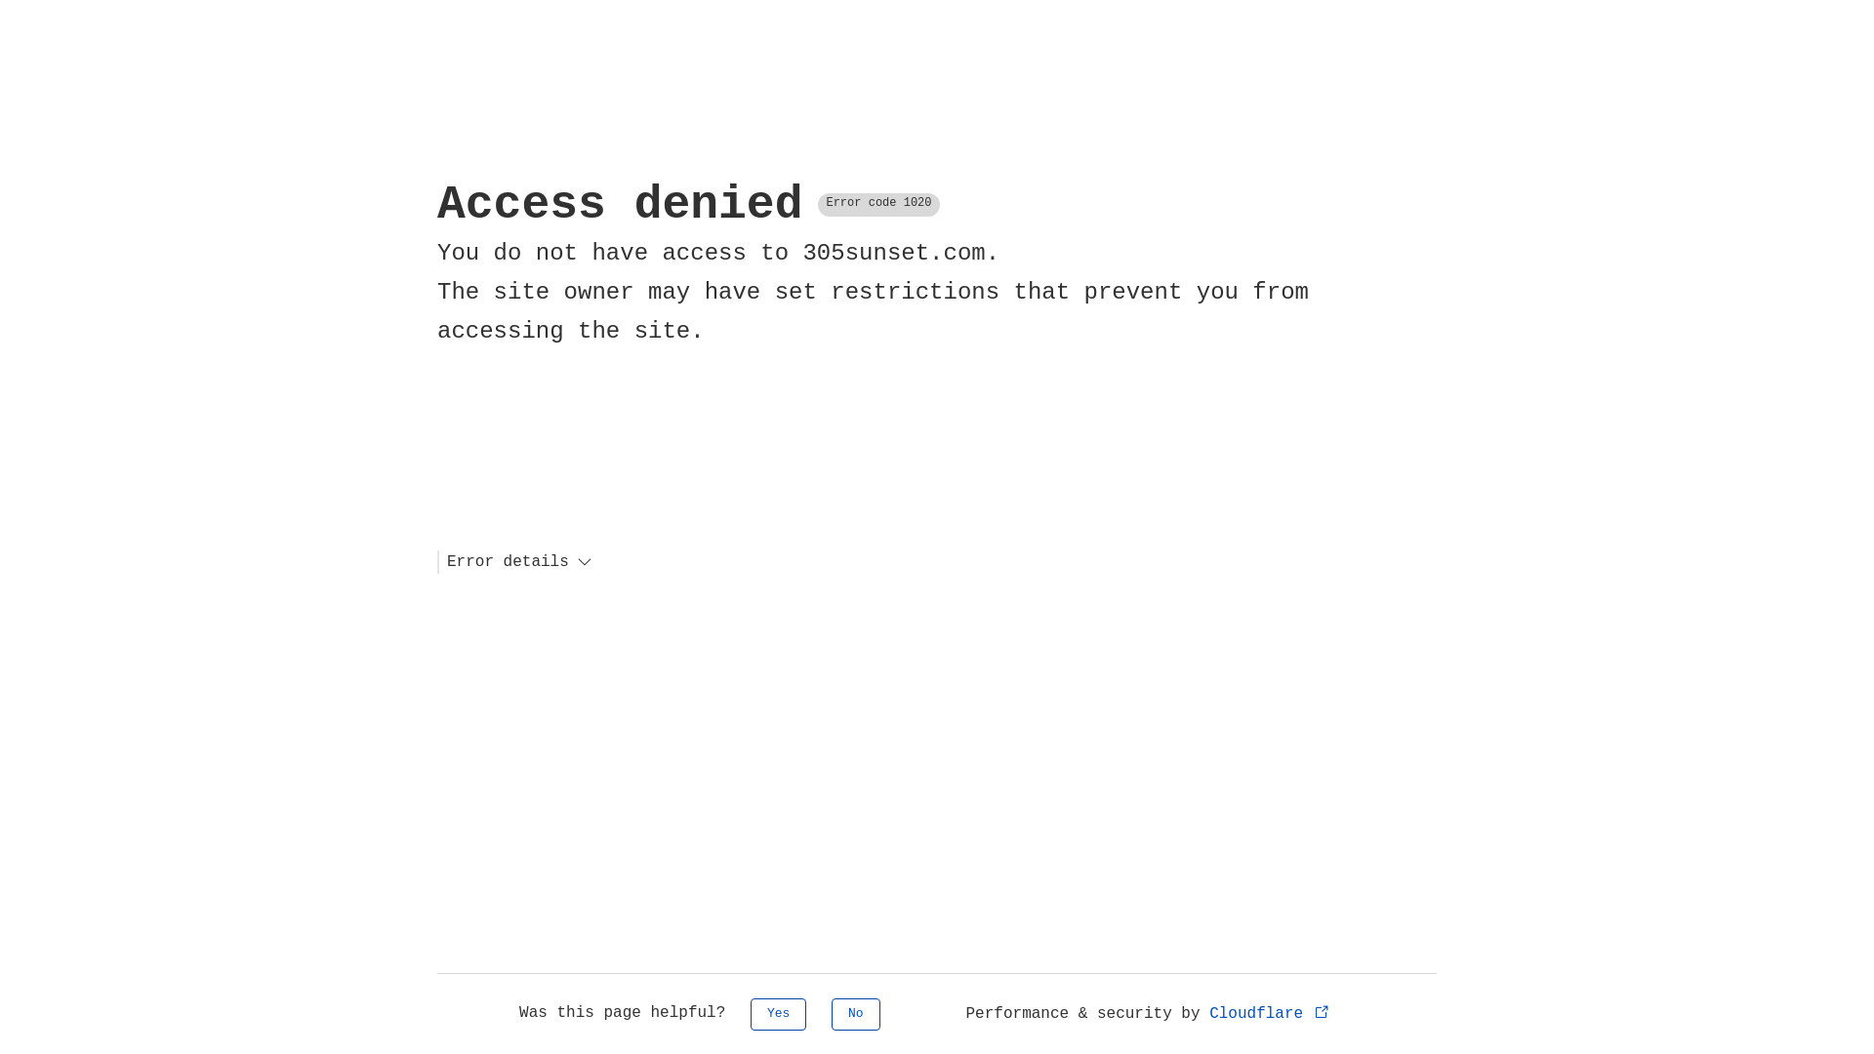 Image resolution: width=1874 pixels, height=1054 pixels. What do you see at coordinates (779, 1015) in the screenshot?
I see `Yes` at bounding box center [779, 1015].